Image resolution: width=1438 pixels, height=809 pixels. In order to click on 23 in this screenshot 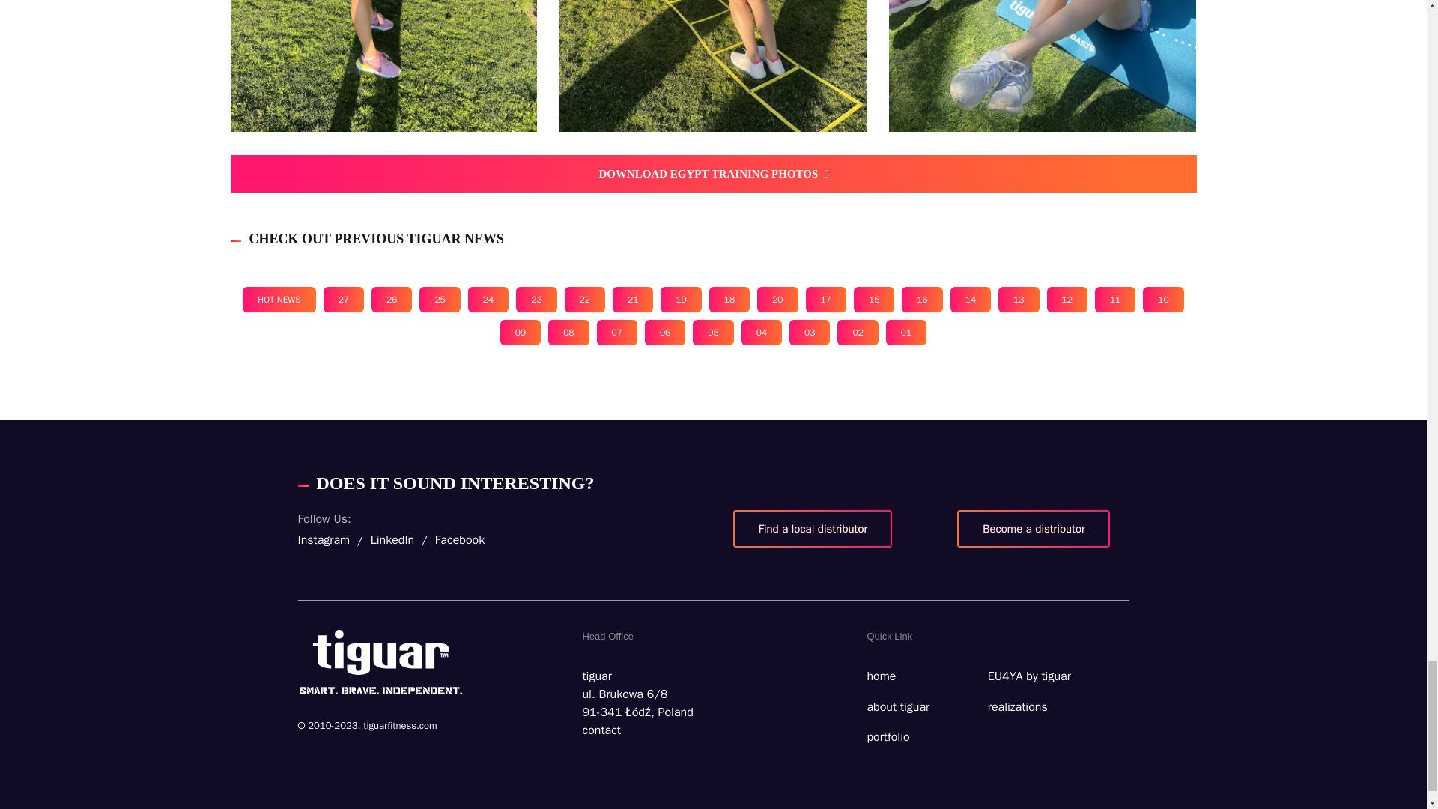, I will do `click(536, 300)`.